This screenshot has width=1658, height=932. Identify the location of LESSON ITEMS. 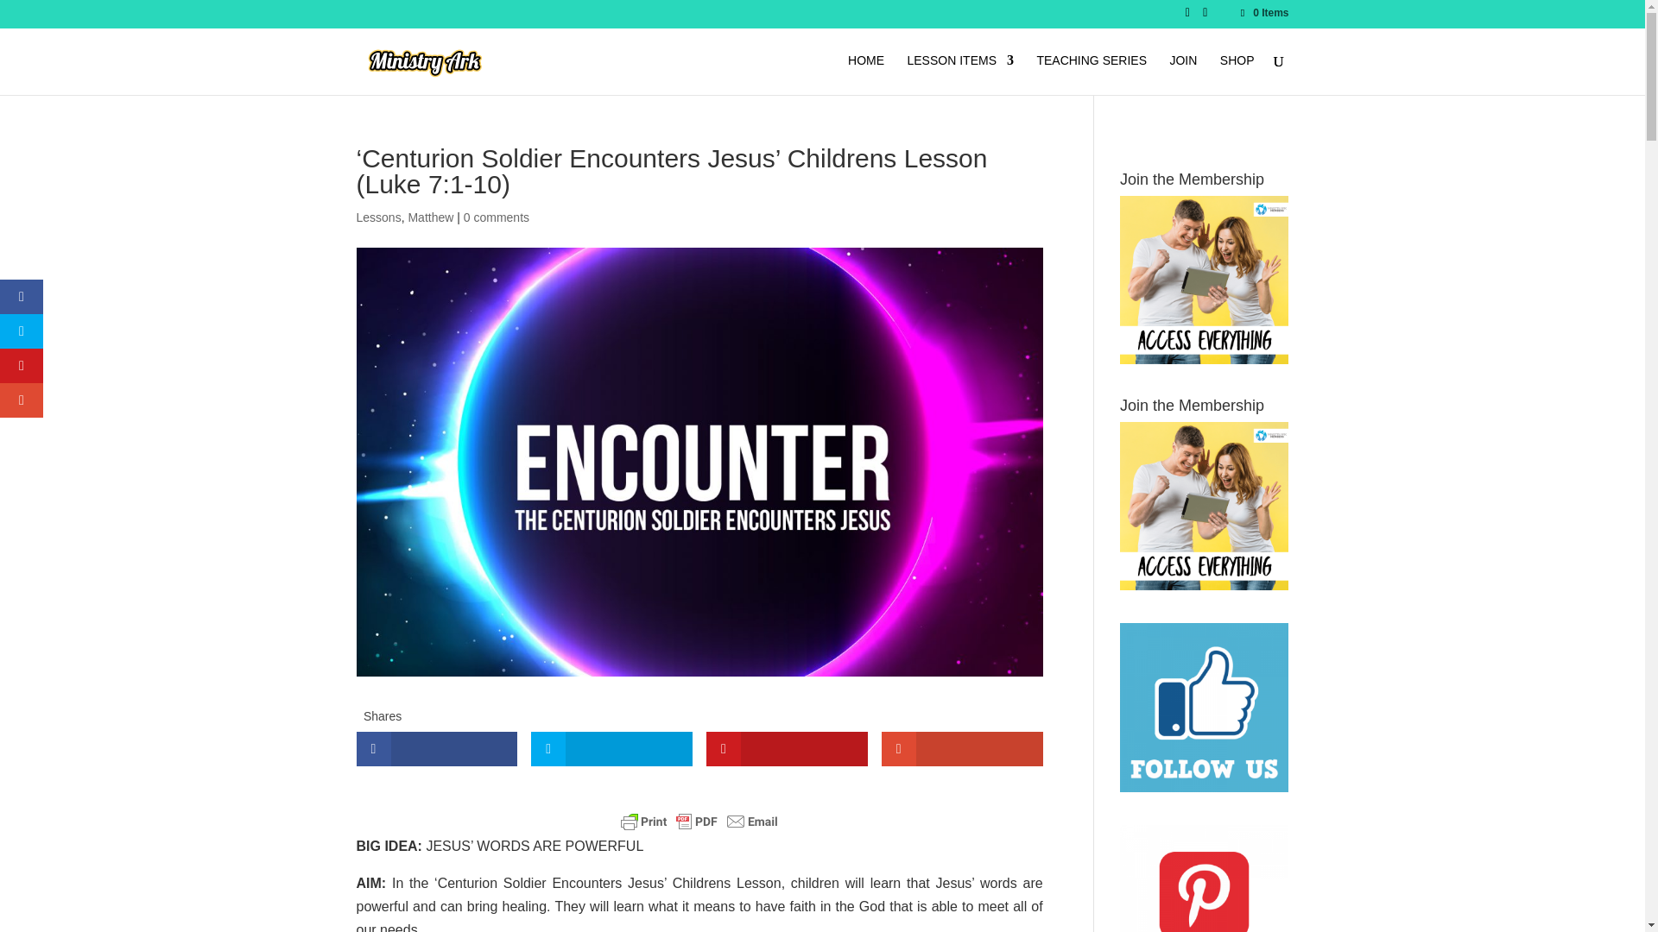
(960, 74).